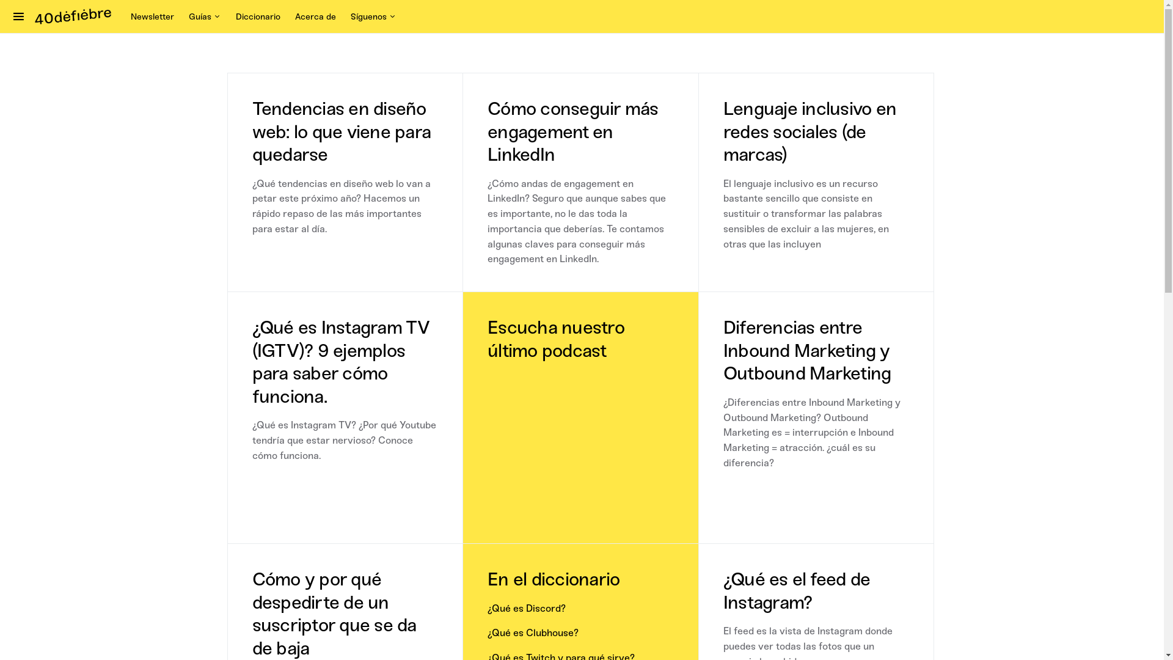 This screenshot has width=1173, height=660. Describe the element at coordinates (156, 17) in the screenshot. I see `Newsletter` at that location.